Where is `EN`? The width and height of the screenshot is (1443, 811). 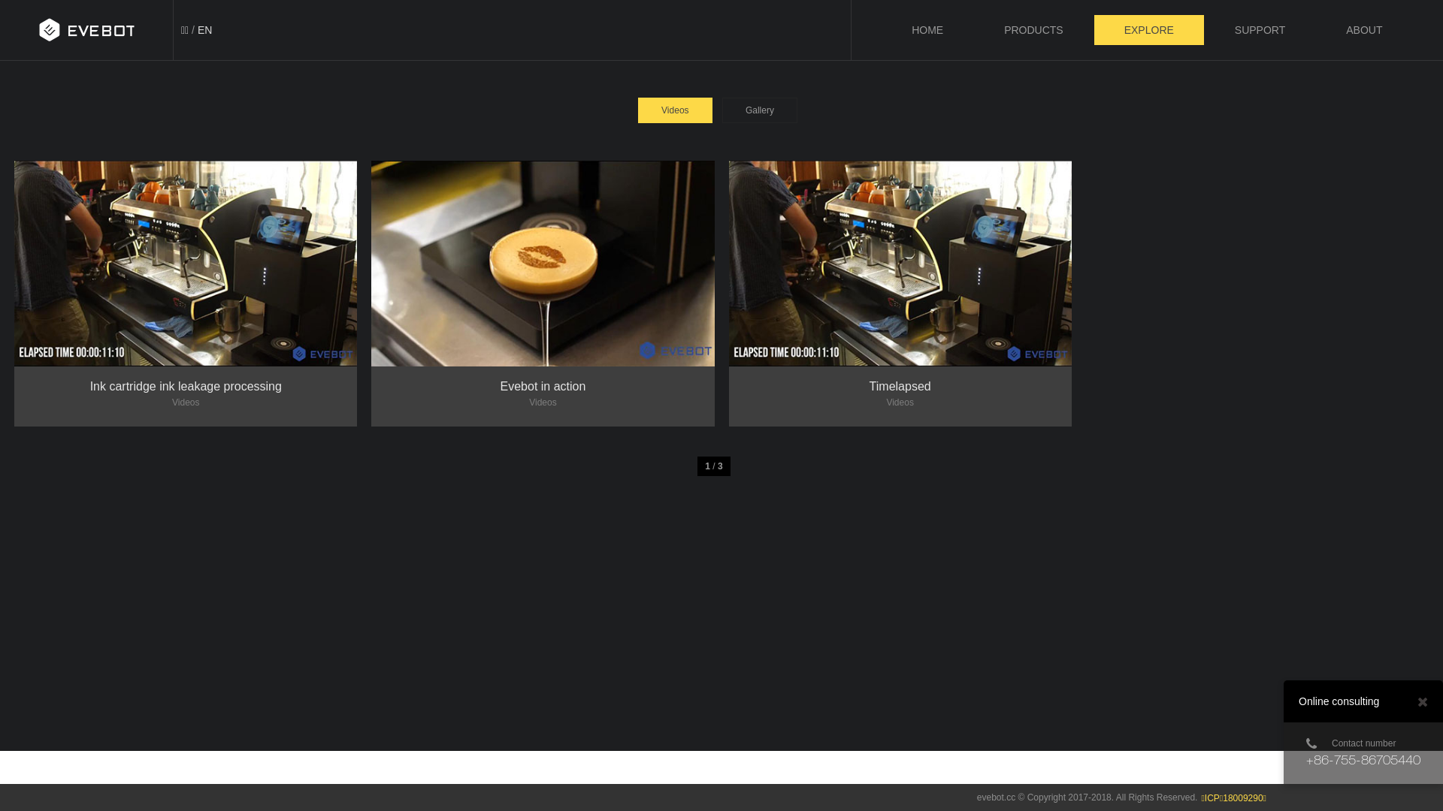
EN is located at coordinates (204, 30).